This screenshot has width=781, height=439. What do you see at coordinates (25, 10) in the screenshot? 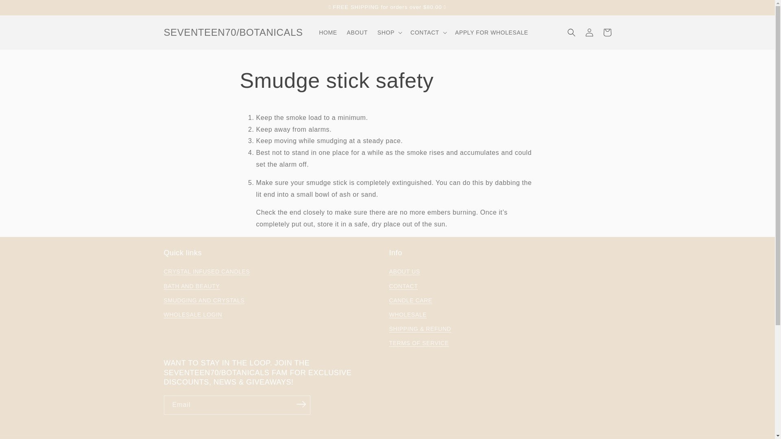
I see `Skip to content` at bounding box center [25, 10].